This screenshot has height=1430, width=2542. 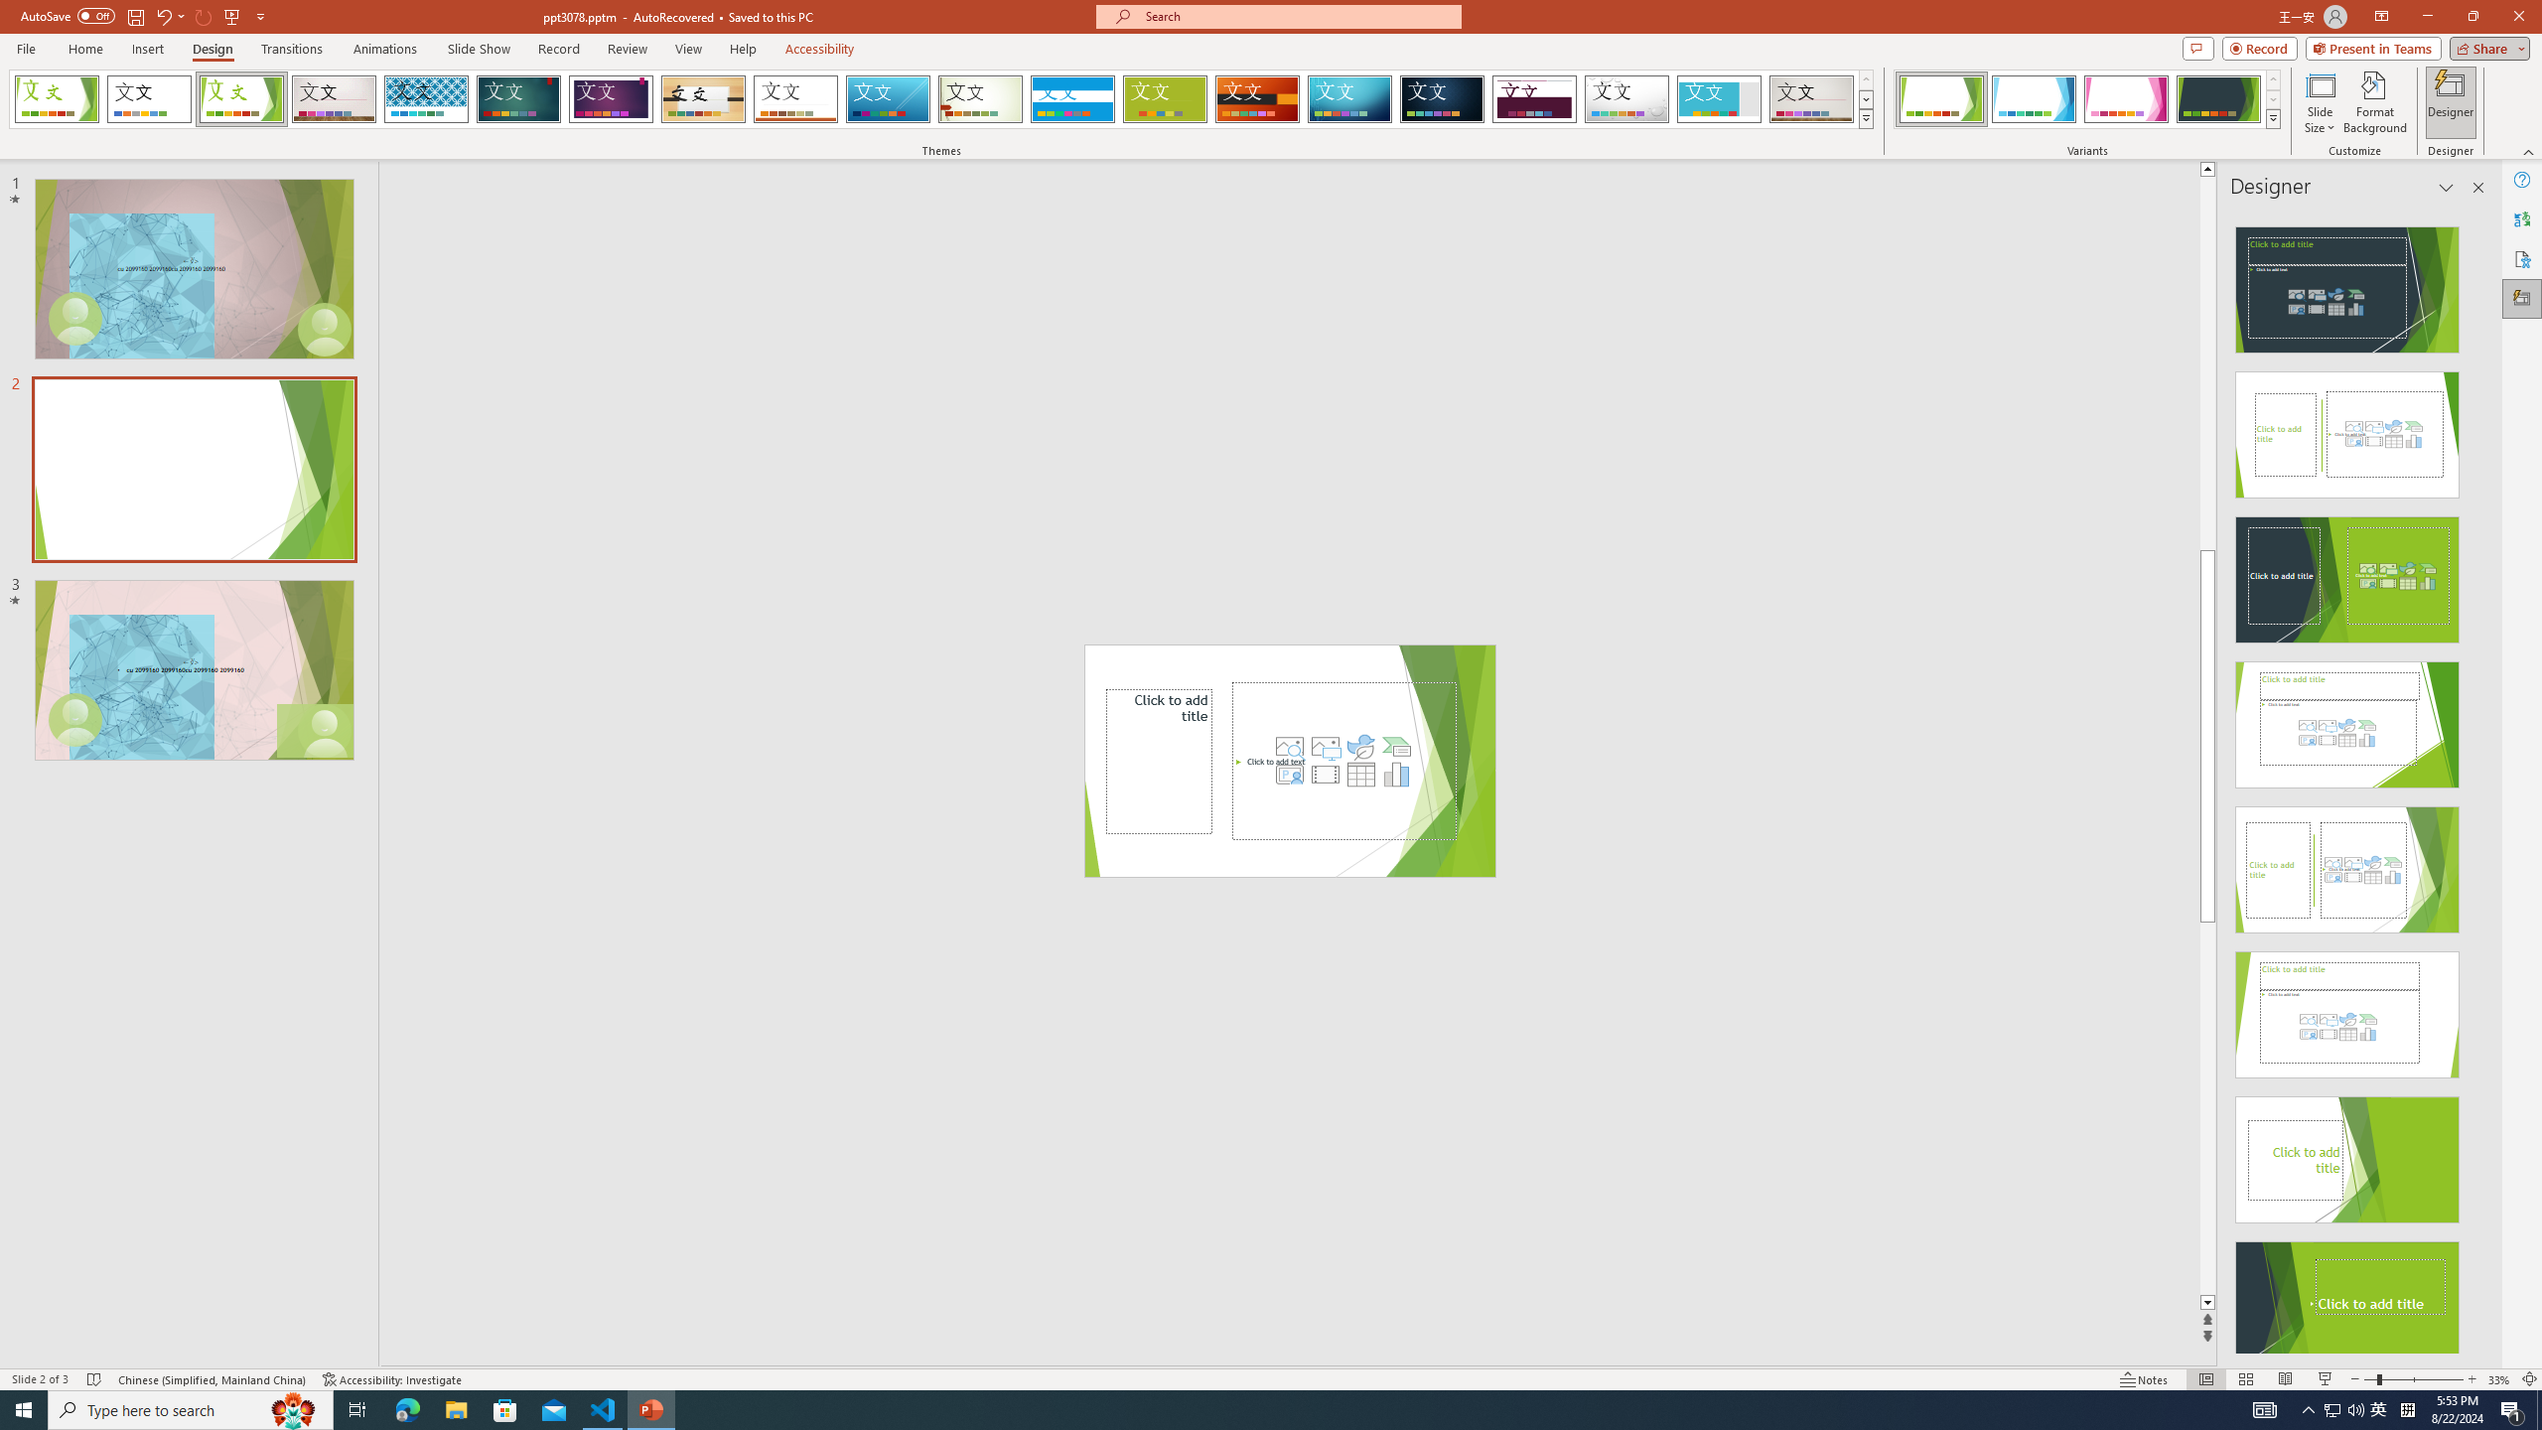 What do you see at coordinates (795, 99) in the screenshot?
I see `Retrospect` at bounding box center [795, 99].